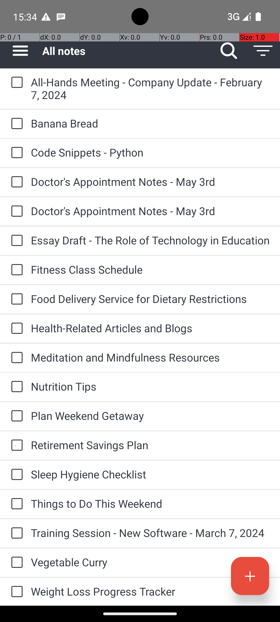 This screenshot has height=622, width=280. Describe the element at coordinates (16, 504) in the screenshot. I see `to-do: Things to Do This Weekend` at that location.